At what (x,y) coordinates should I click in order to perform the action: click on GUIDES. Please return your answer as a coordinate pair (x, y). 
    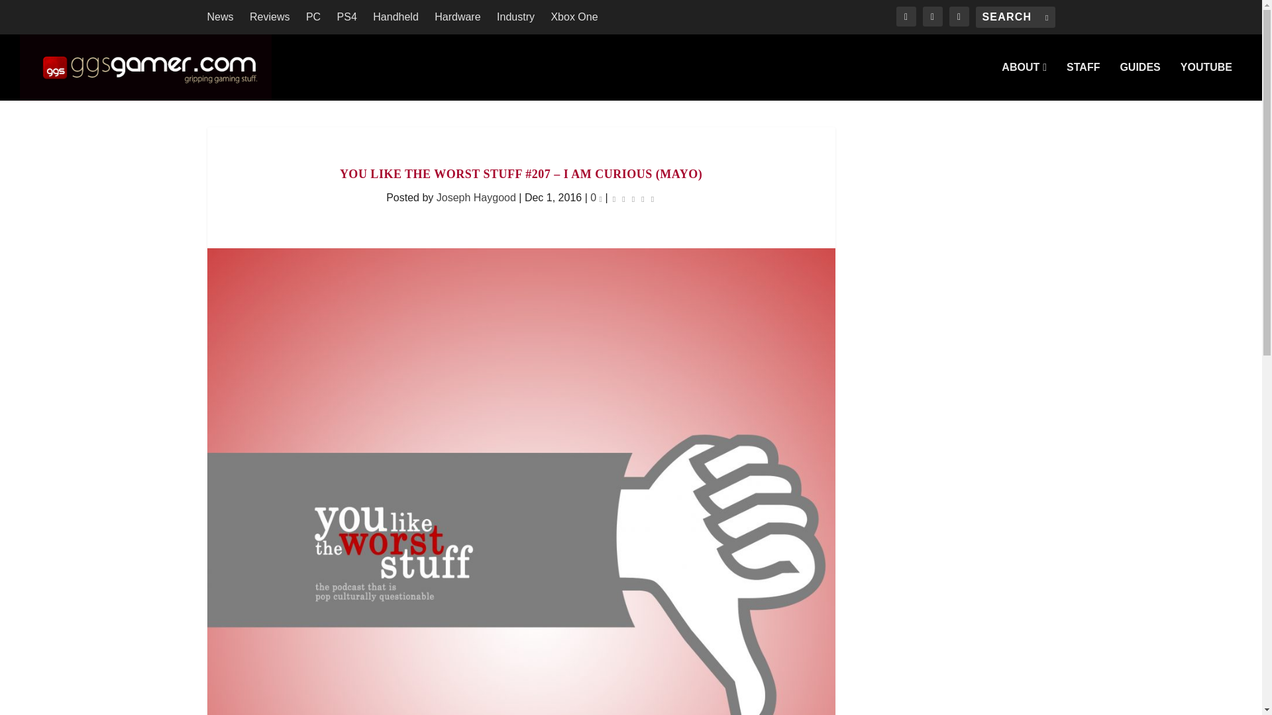
    Looking at the image, I should click on (1139, 81).